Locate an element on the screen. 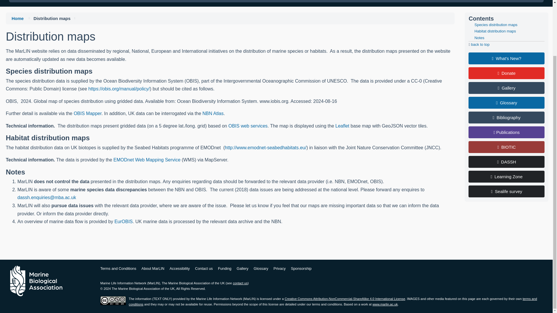  MBA Website is located at coordinates (36, 281).